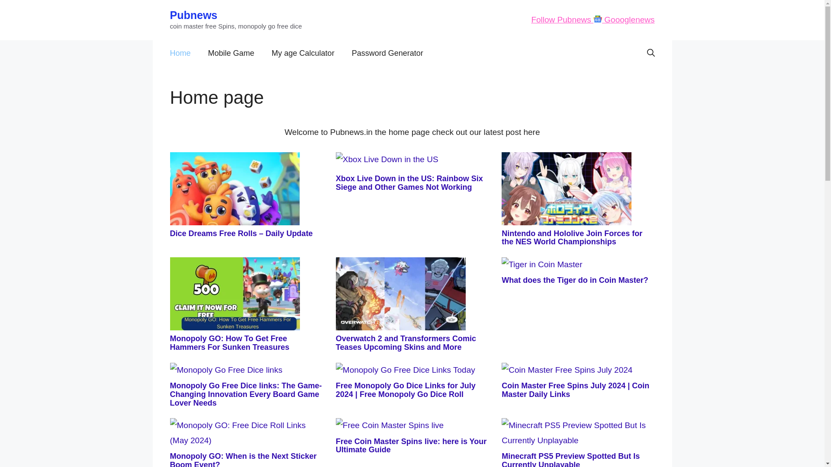  What do you see at coordinates (246, 432) in the screenshot?
I see `Home page 10` at bounding box center [246, 432].